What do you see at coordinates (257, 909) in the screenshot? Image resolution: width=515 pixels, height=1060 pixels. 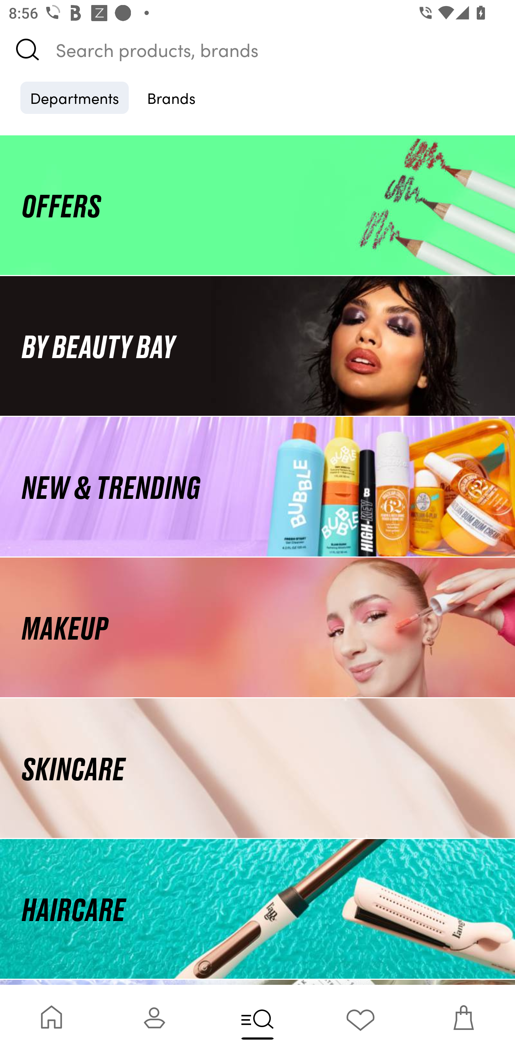 I see `HAIRCARE` at bounding box center [257, 909].